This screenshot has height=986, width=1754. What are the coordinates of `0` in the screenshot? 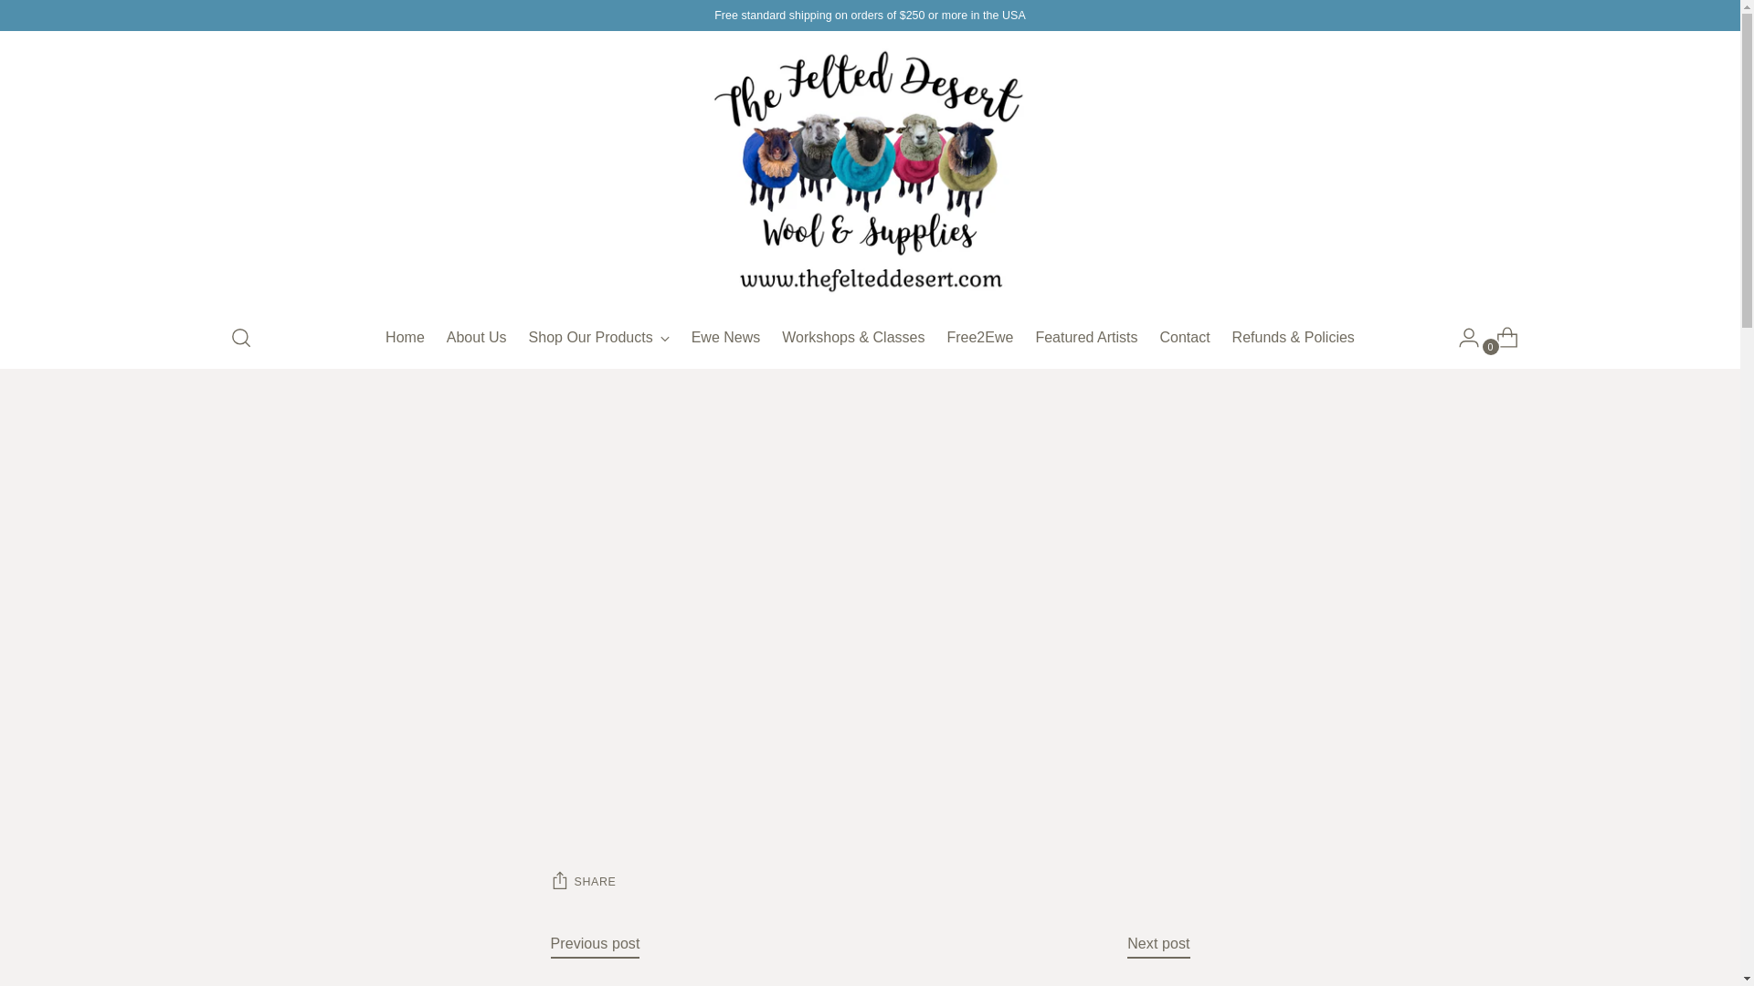 It's located at (1500, 337).